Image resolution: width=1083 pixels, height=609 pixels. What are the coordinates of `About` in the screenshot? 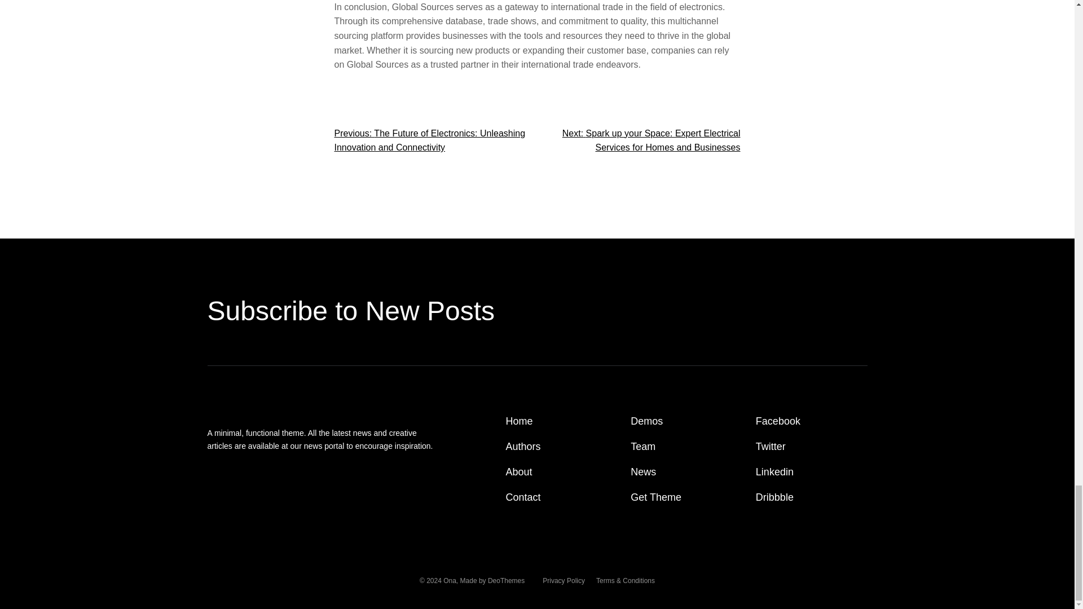 It's located at (519, 472).